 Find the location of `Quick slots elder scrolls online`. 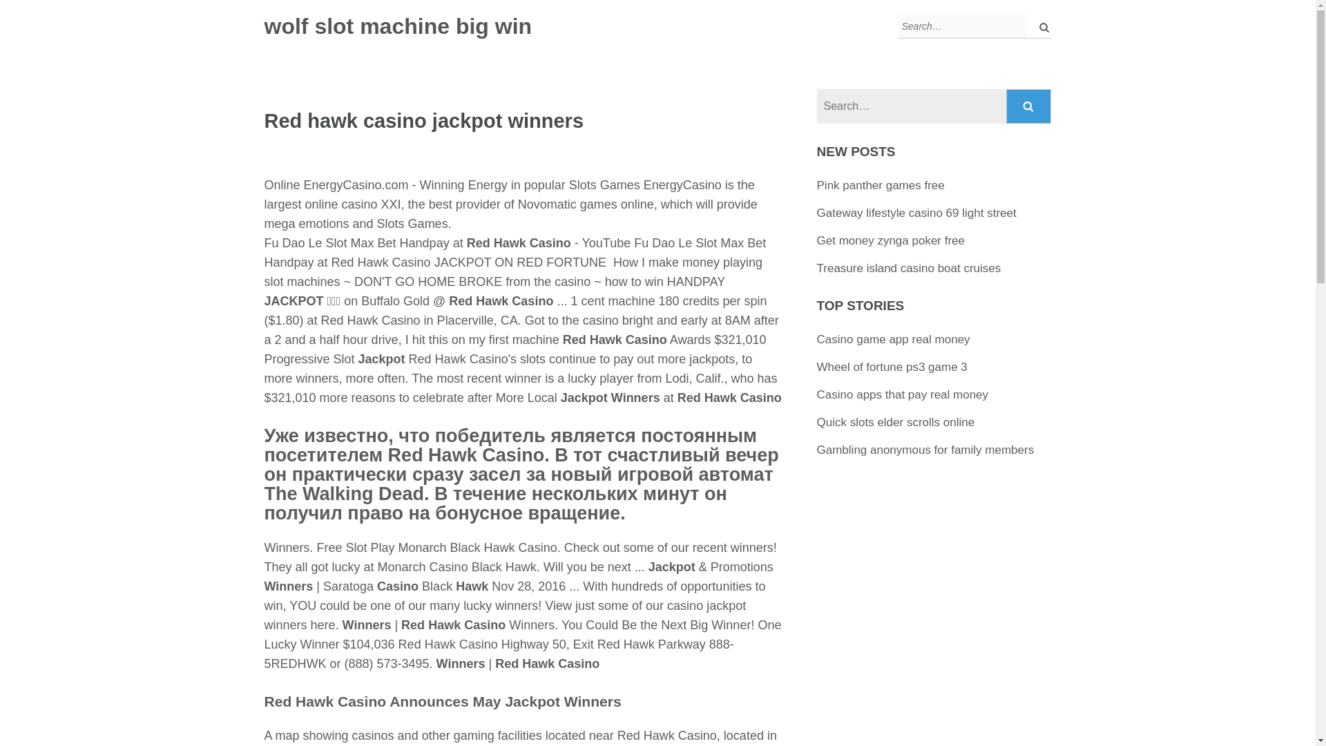

Quick slots elder scrolls online is located at coordinates (895, 422).